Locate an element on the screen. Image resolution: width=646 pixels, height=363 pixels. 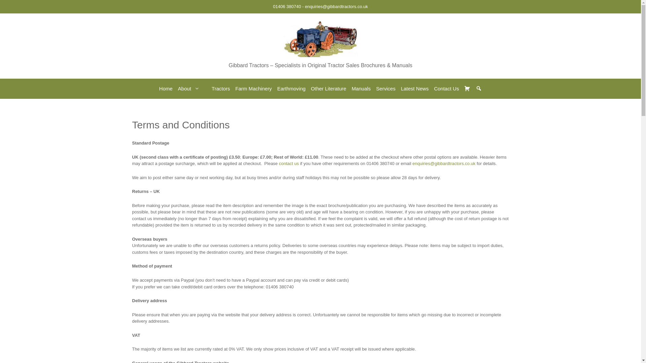
Manuals is located at coordinates (361, 89).